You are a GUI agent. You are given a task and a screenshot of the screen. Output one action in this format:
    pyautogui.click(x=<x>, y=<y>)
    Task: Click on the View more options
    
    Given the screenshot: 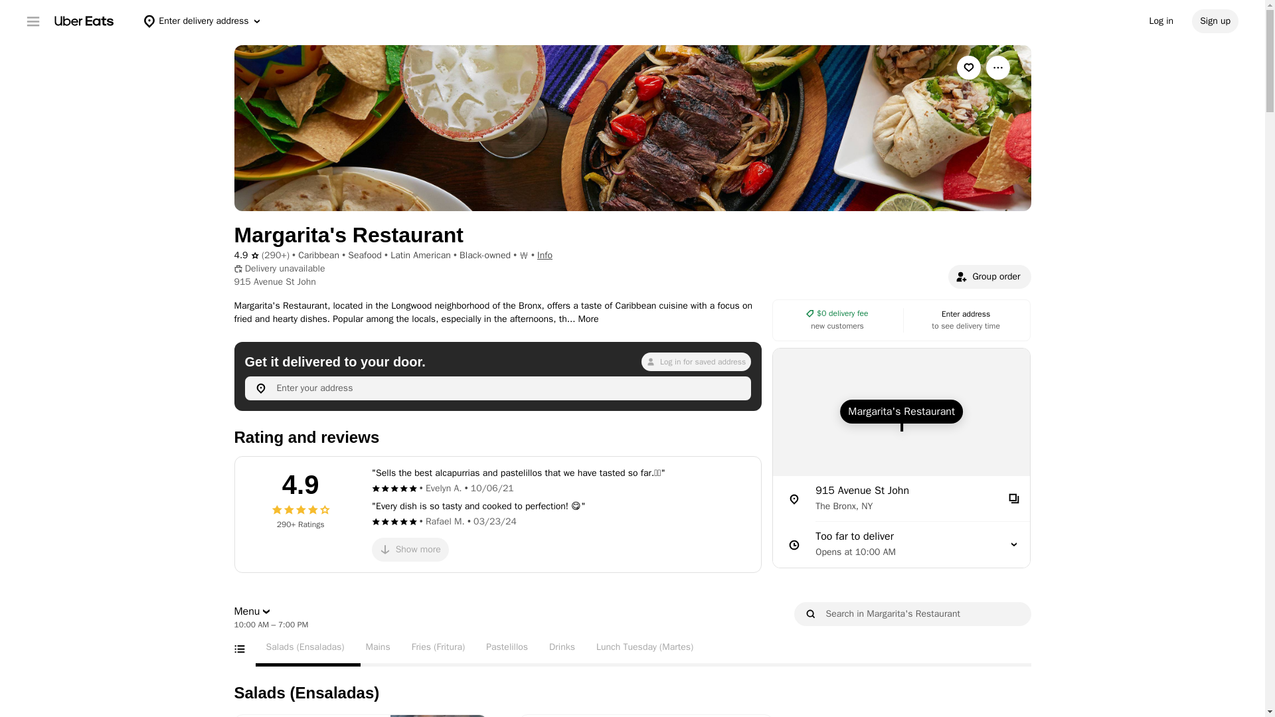 What is the action you would take?
    pyautogui.click(x=997, y=68)
    